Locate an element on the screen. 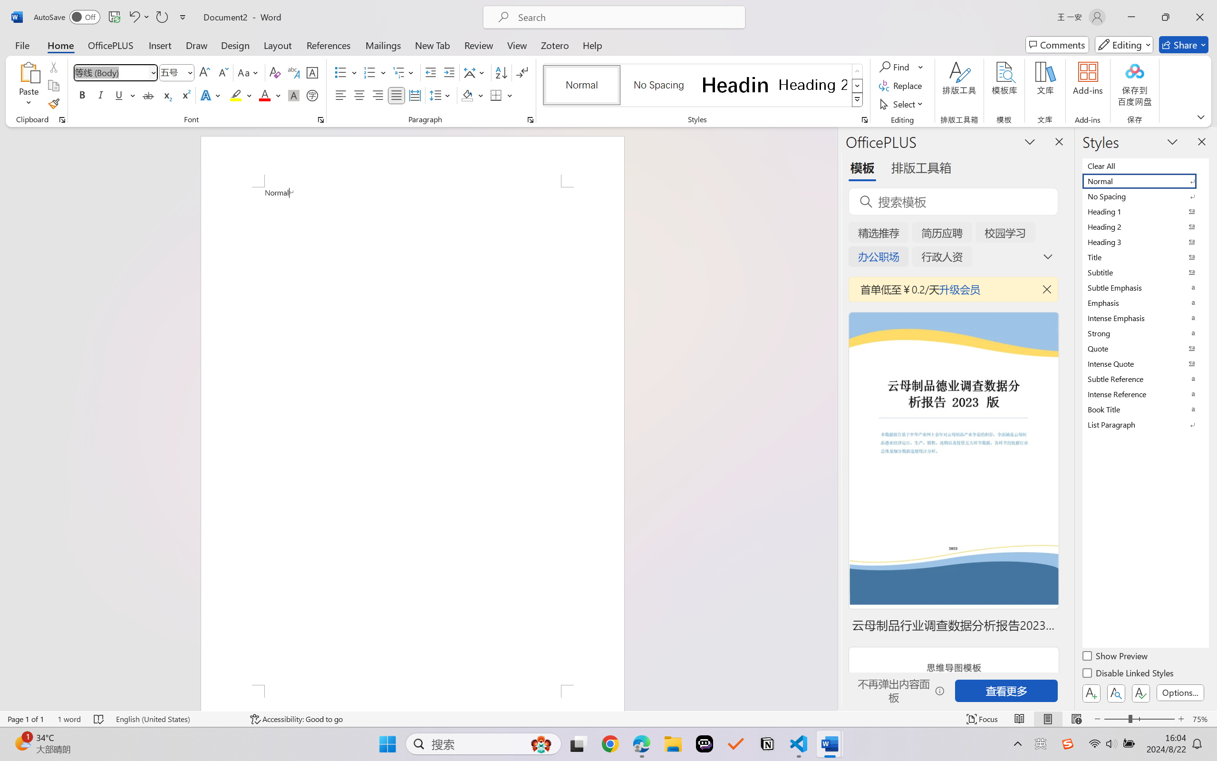 The width and height of the screenshot is (1217, 761). Borders is located at coordinates (501, 95).